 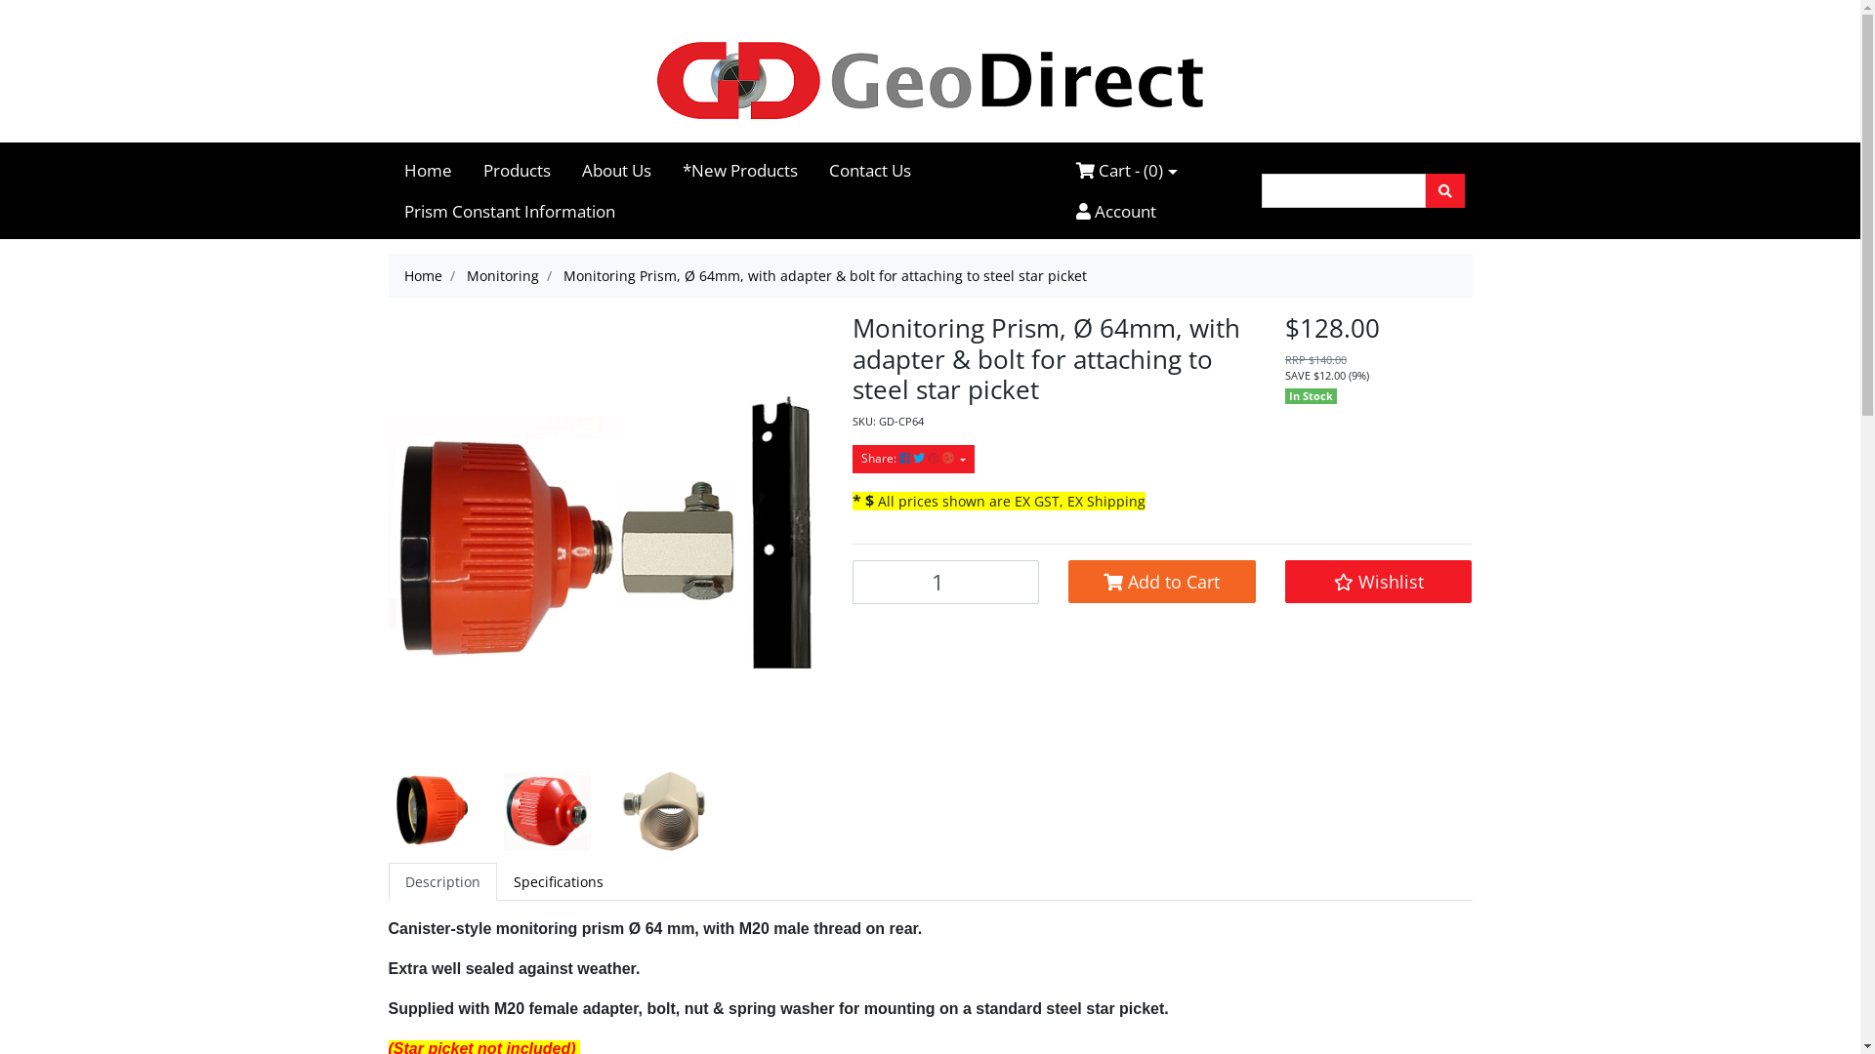 What do you see at coordinates (1162, 582) in the screenshot?
I see `Add to Cart` at bounding box center [1162, 582].